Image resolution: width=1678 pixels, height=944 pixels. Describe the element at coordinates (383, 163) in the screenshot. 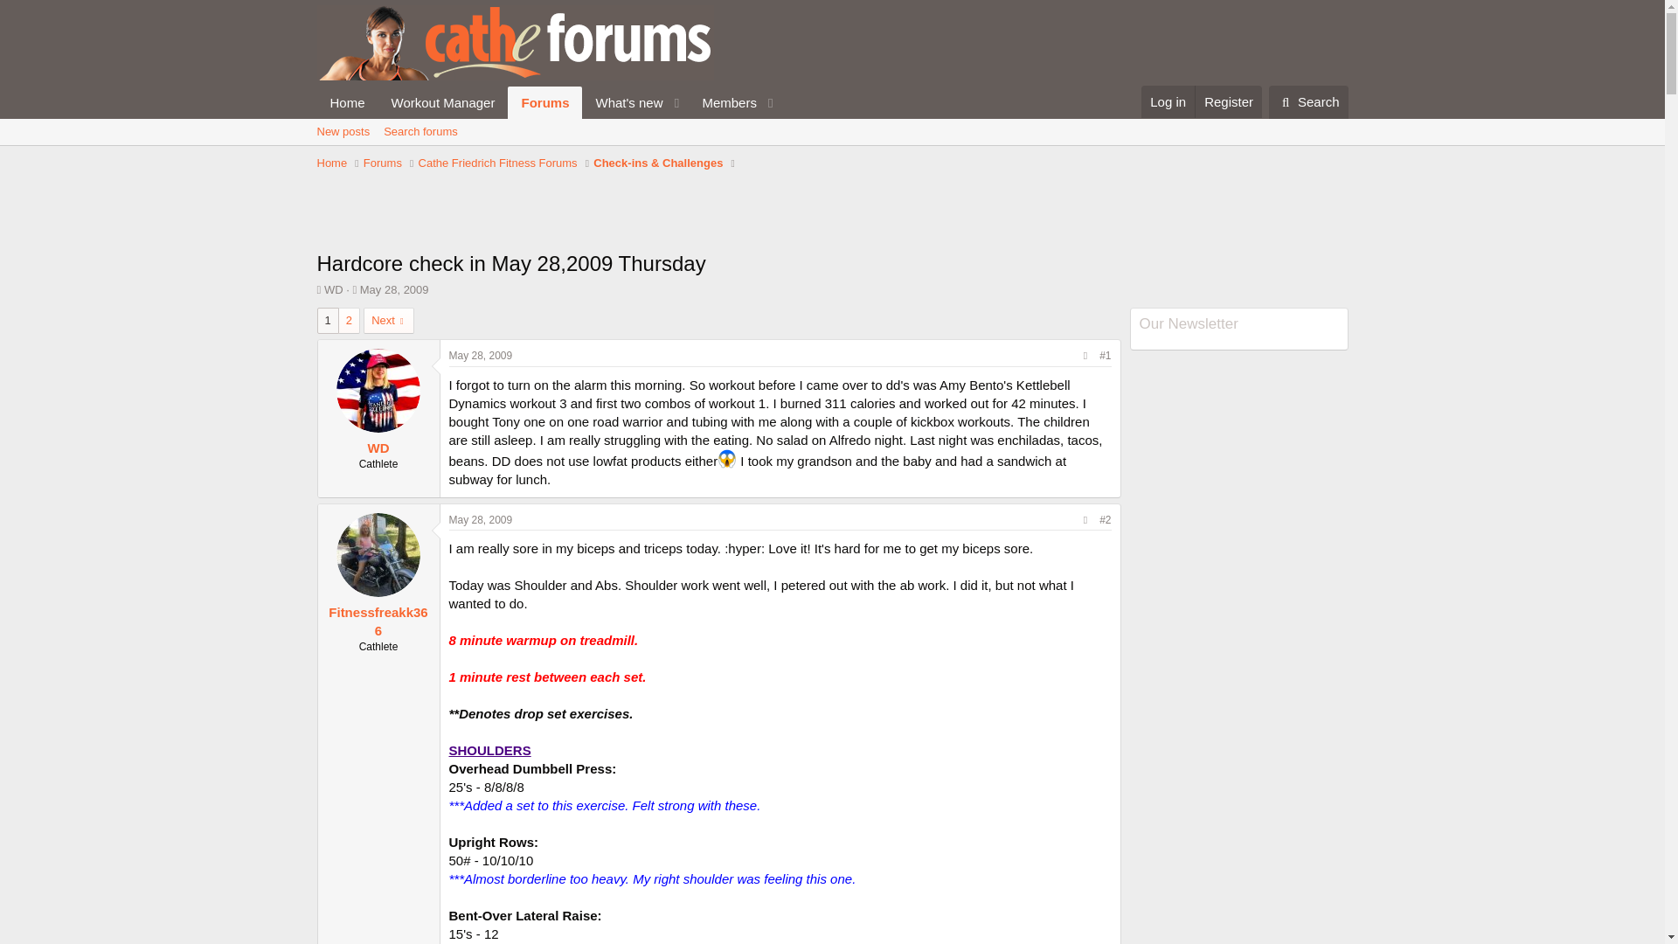

I see `What's new` at that location.